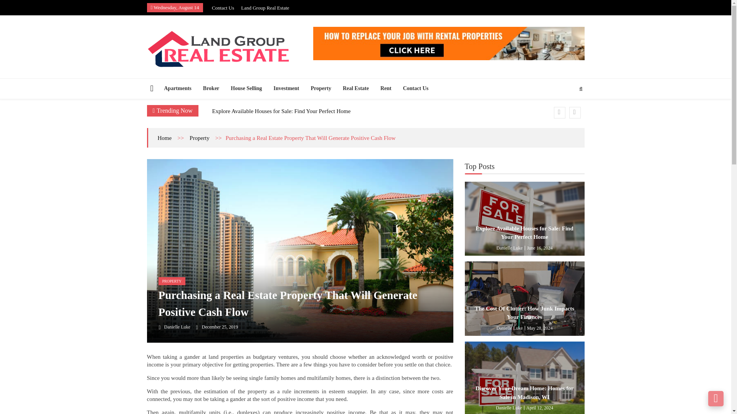  Describe the element at coordinates (246, 88) in the screenshot. I see `House Selling` at that location.